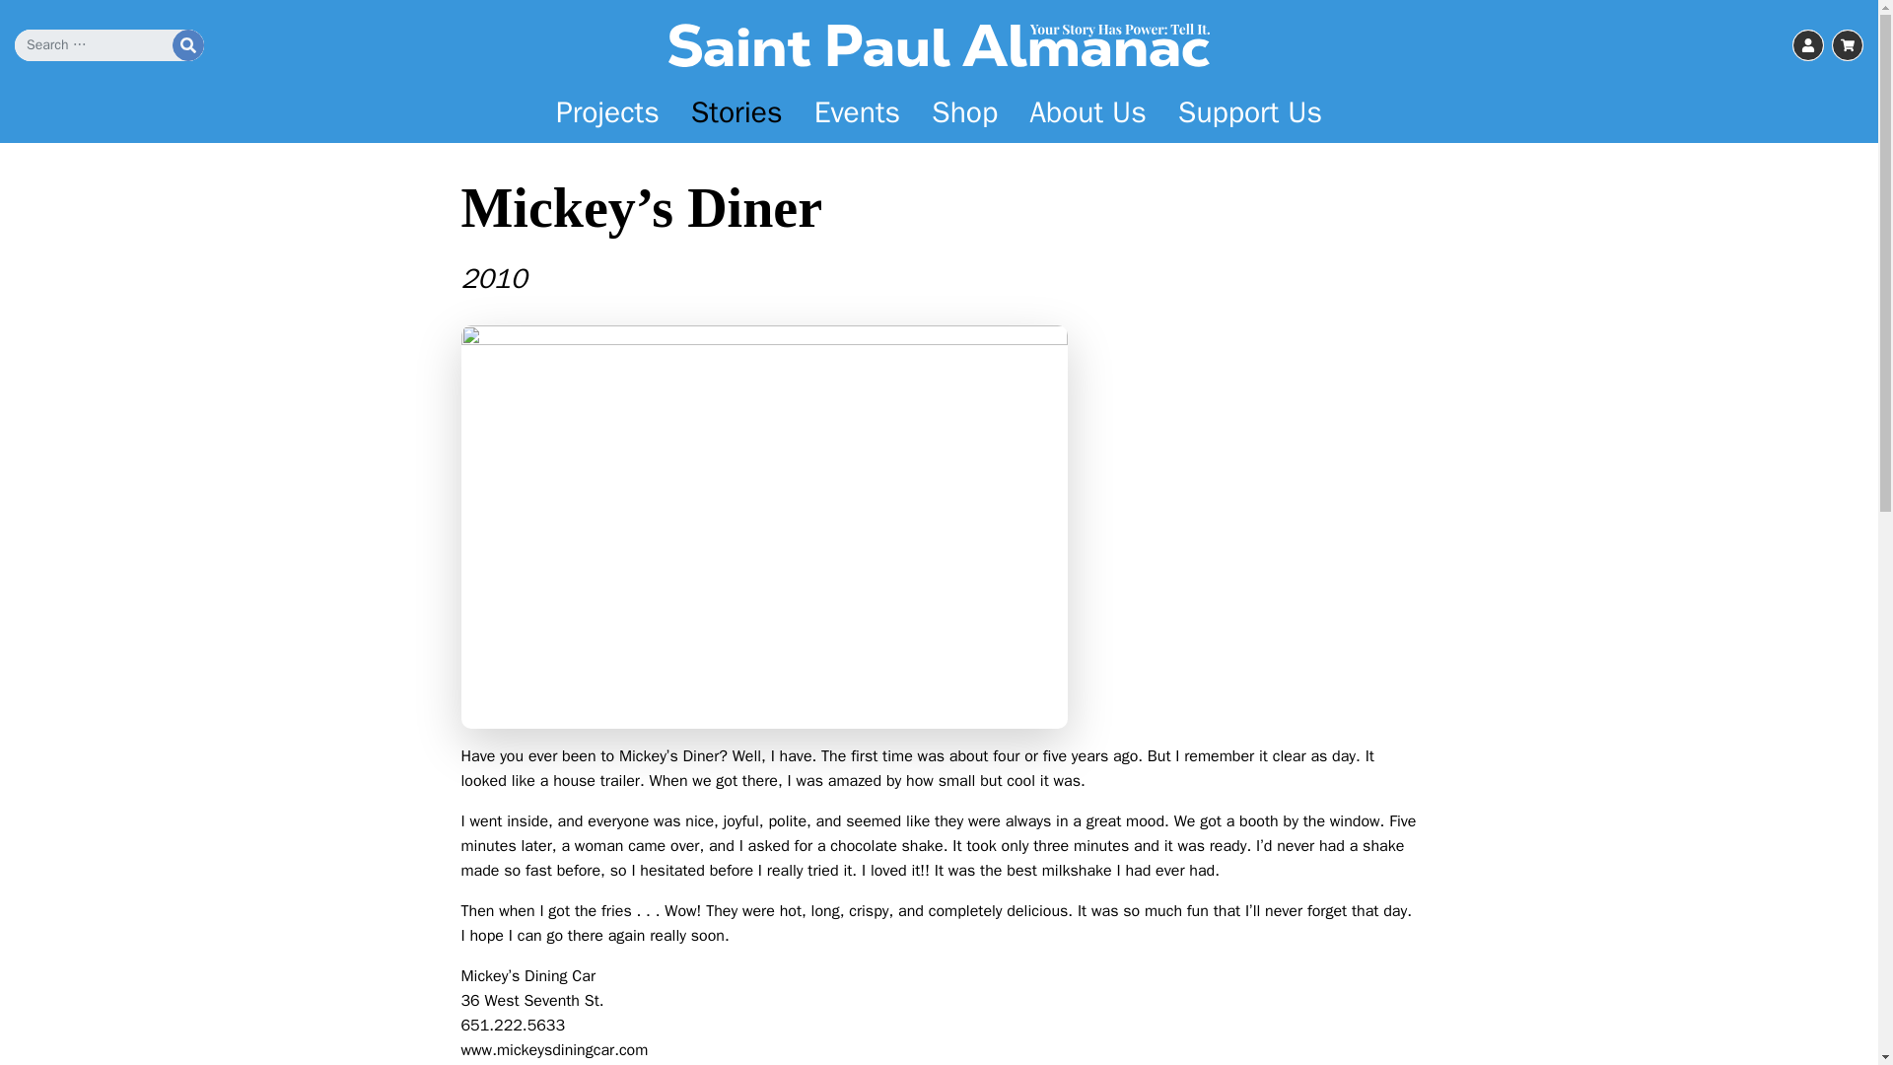 This screenshot has width=1893, height=1065. Describe the element at coordinates (737, 112) in the screenshot. I see `Stories` at that location.